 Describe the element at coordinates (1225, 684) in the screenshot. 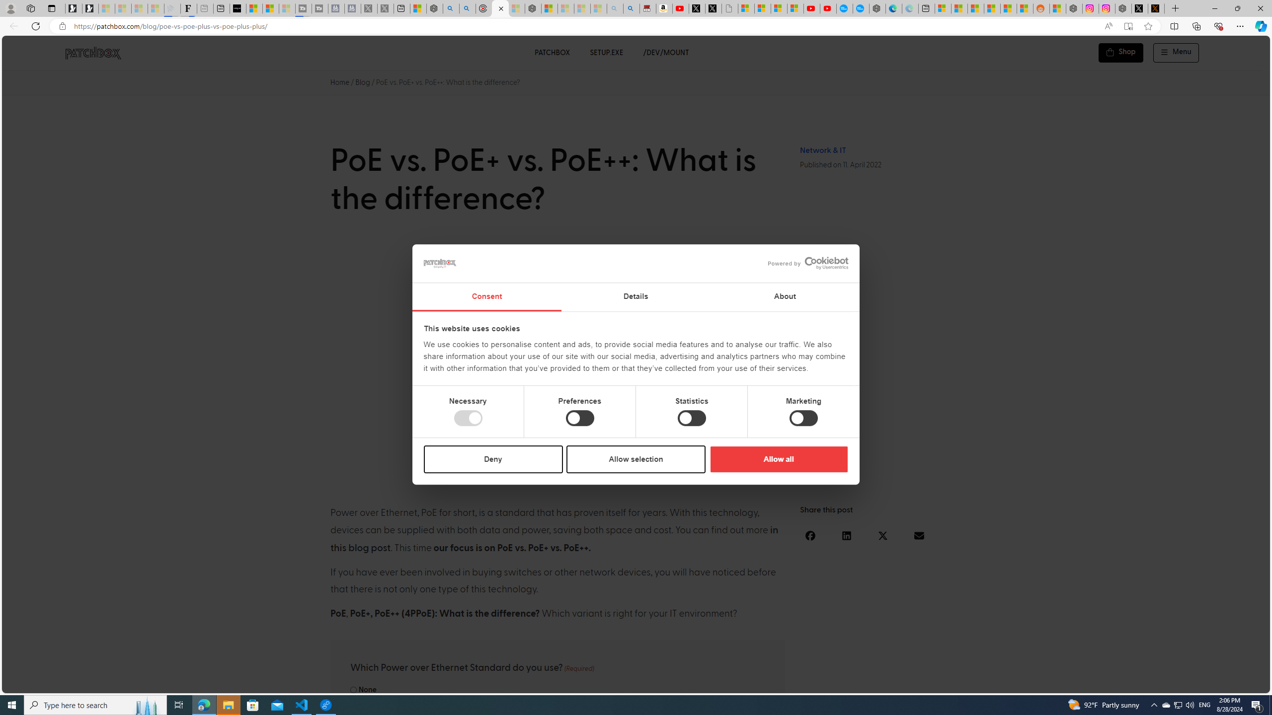

I see `Language switcher : Portuguese` at that location.